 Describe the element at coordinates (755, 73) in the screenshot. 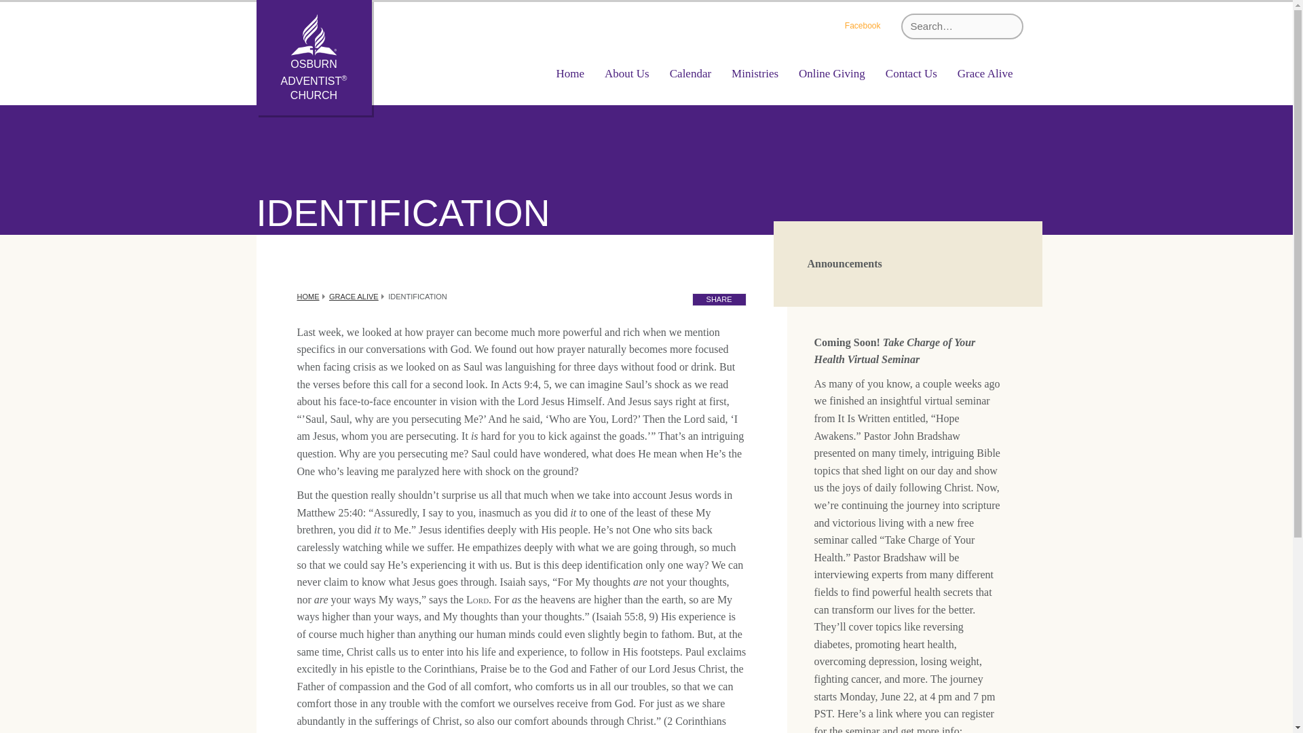

I see `Ministries` at that location.